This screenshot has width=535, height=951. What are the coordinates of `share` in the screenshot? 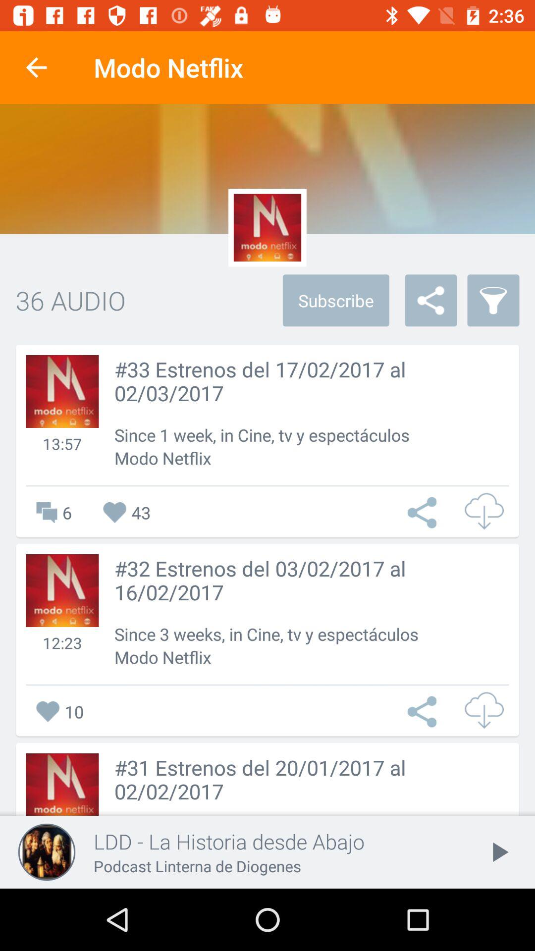 It's located at (425, 512).